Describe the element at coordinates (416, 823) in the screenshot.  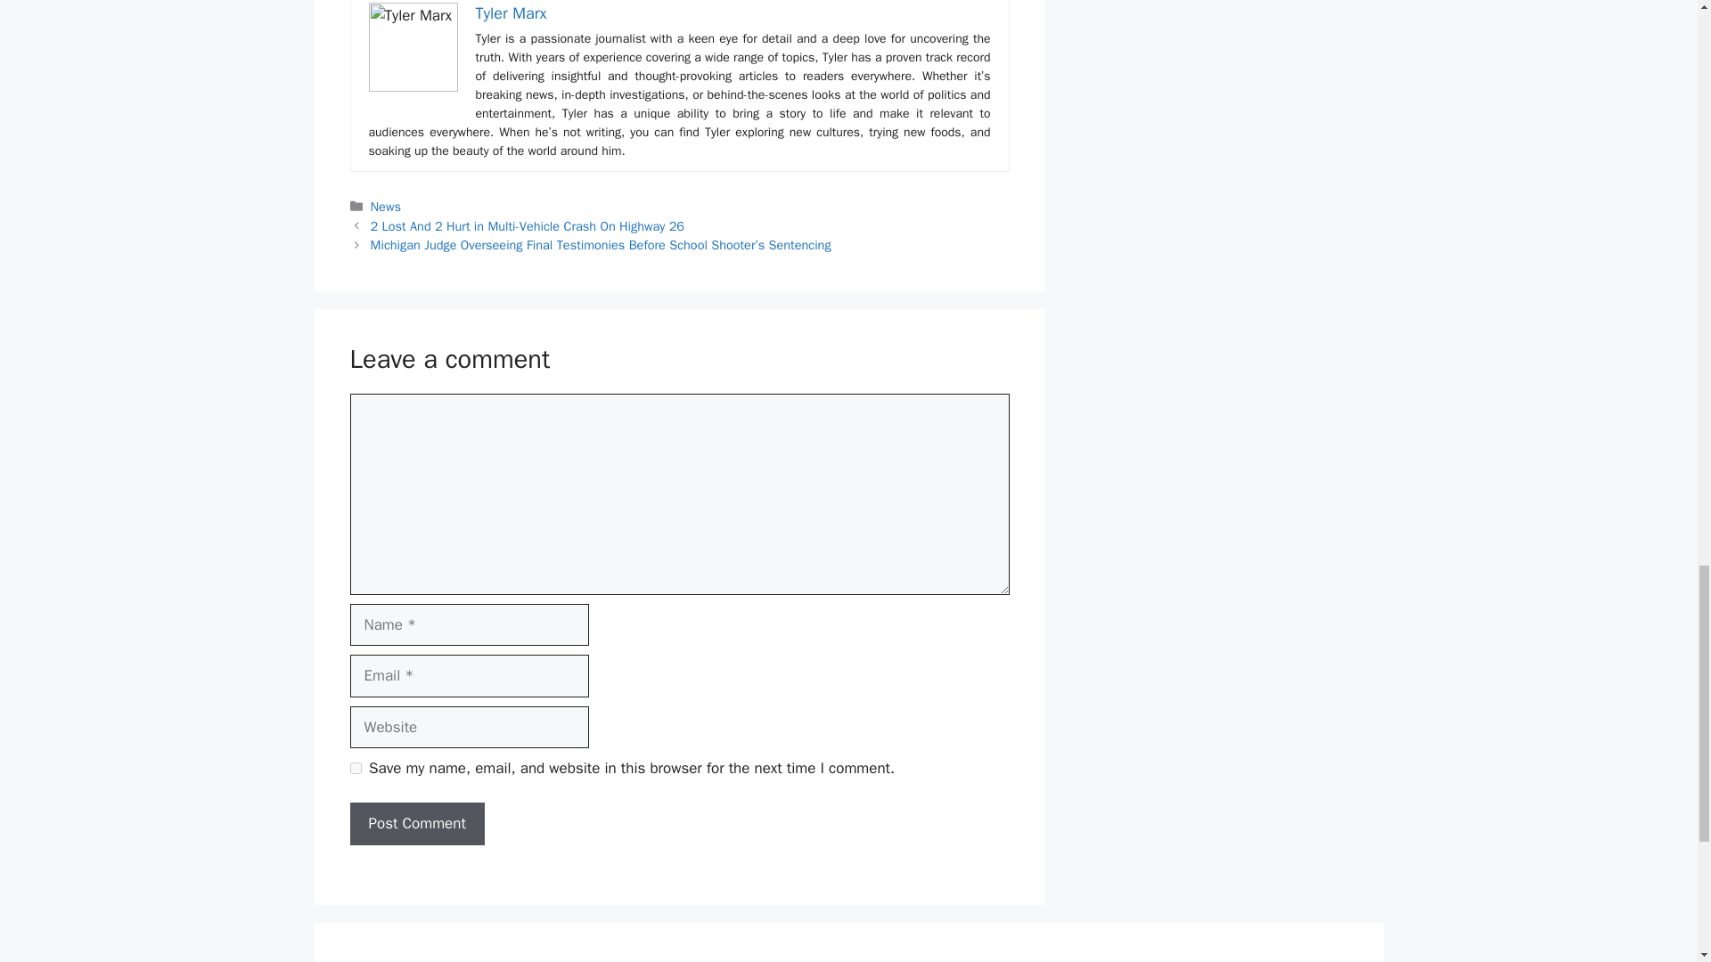
I see `Post Comment` at that location.